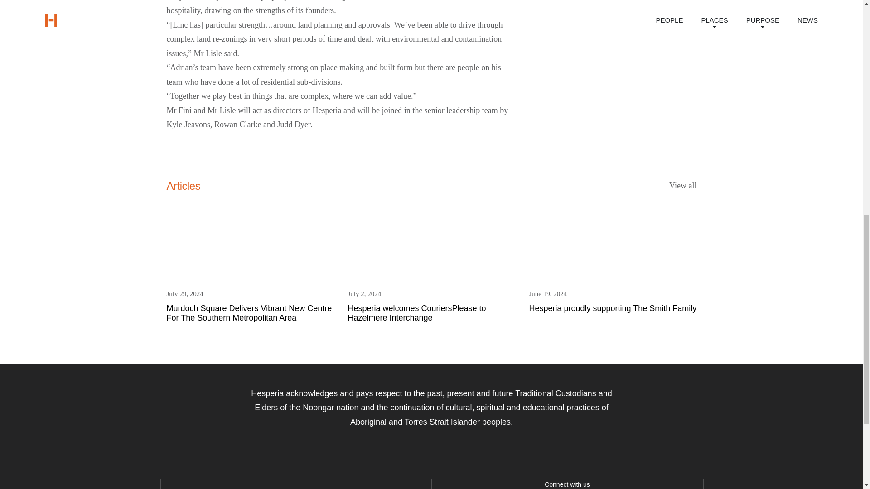 Image resolution: width=870 pixels, height=489 pixels. Describe the element at coordinates (613, 260) in the screenshot. I see `View all` at that location.